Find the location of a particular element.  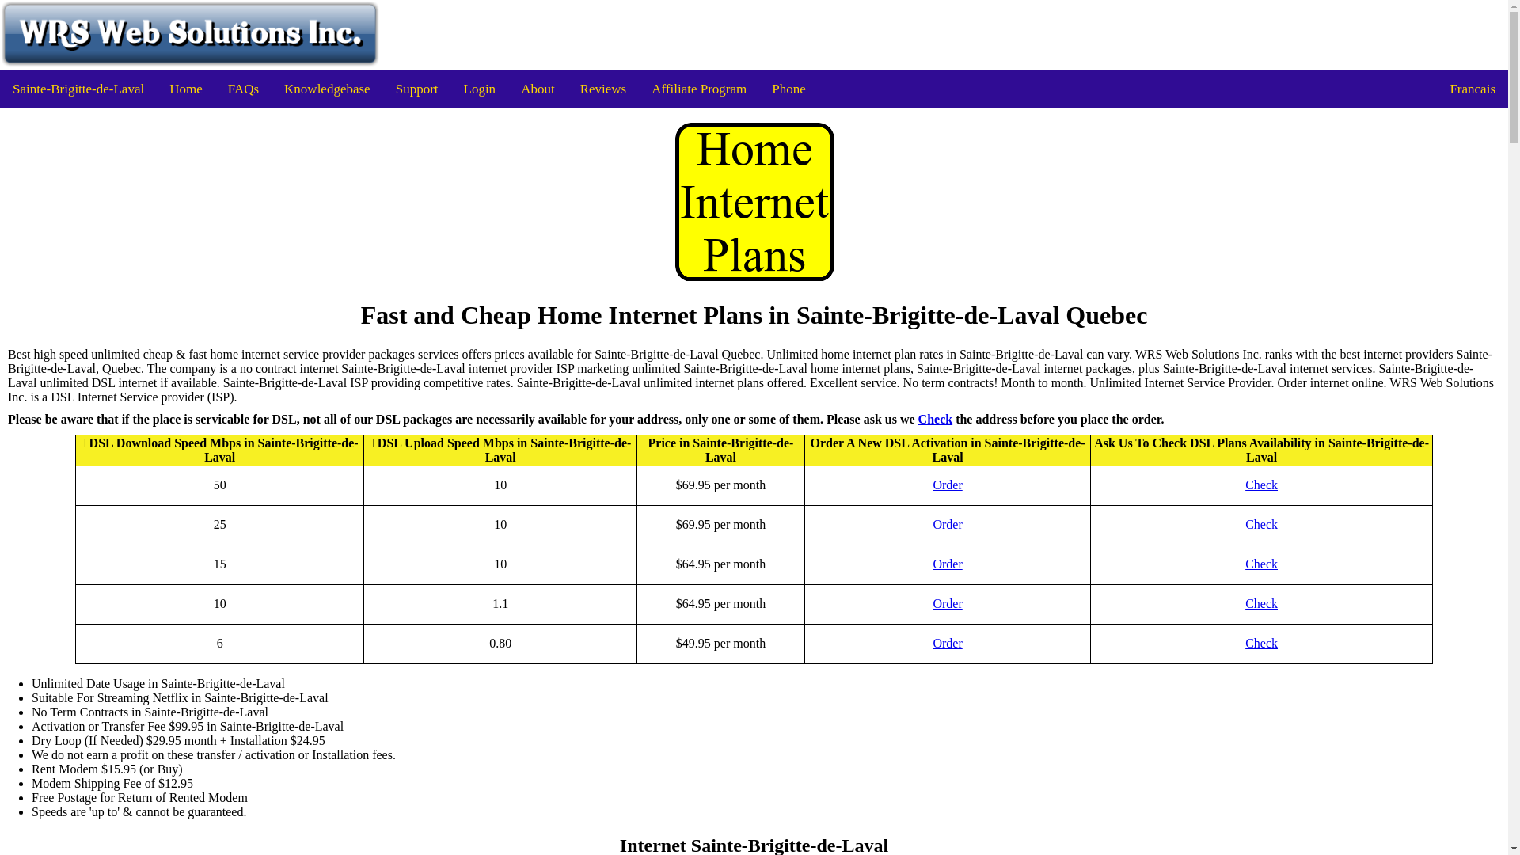

Check is located at coordinates (1261, 643).